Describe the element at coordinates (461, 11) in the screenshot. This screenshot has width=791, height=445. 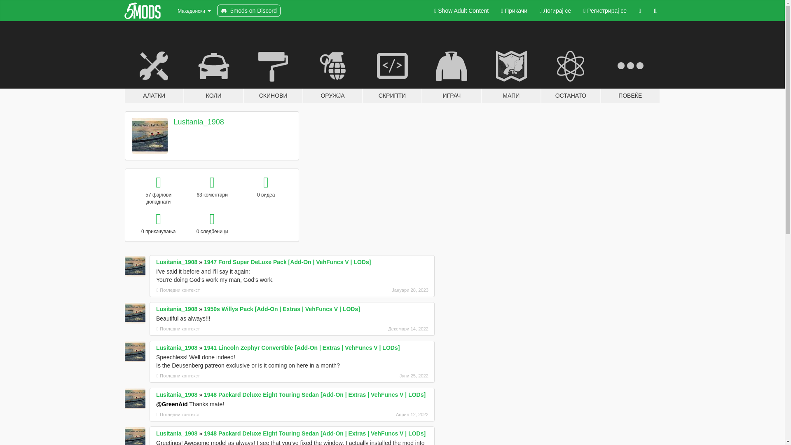
I see `Light mode` at that location.